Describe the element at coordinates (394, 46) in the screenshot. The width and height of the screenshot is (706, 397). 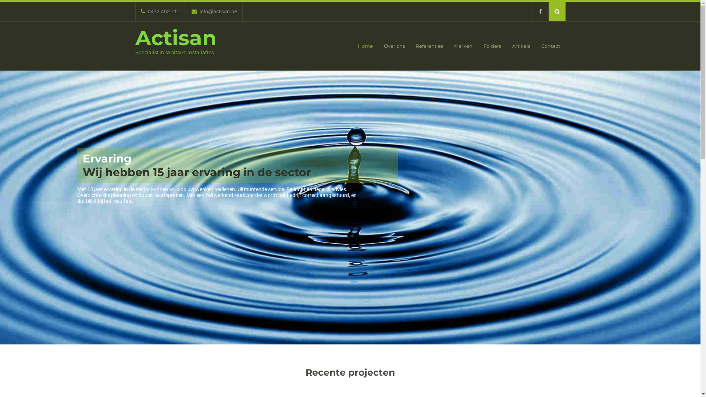
I see `Over ons` at that location.